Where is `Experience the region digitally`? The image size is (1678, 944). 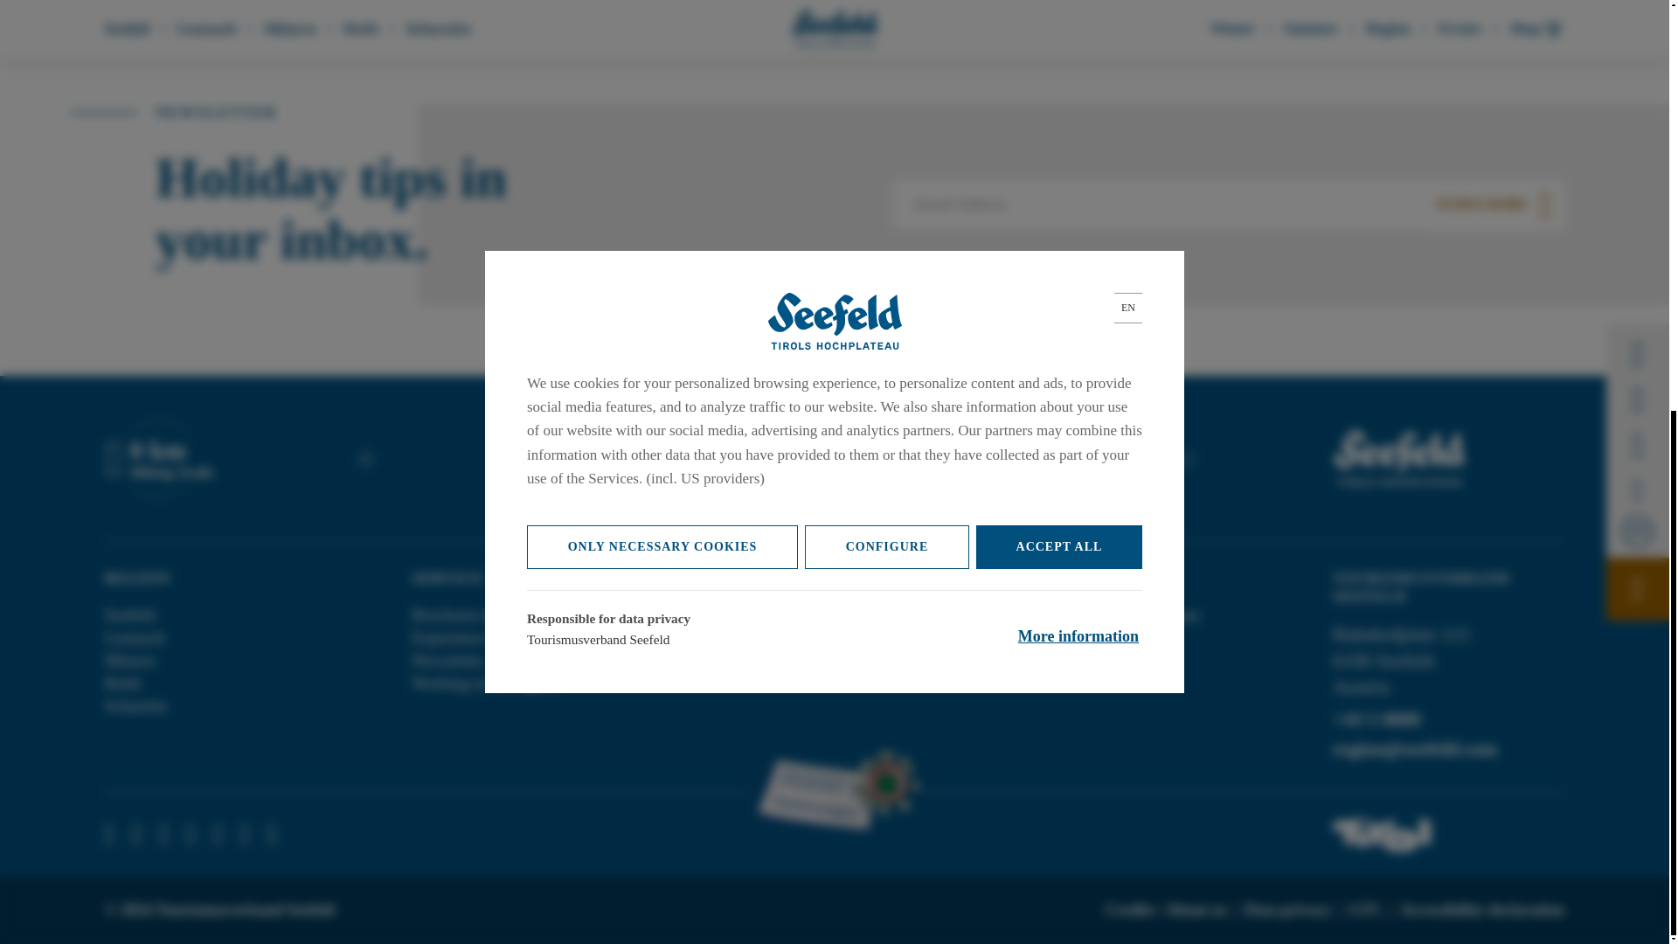 Experience the region digitally is located at coordinates (514, 638).